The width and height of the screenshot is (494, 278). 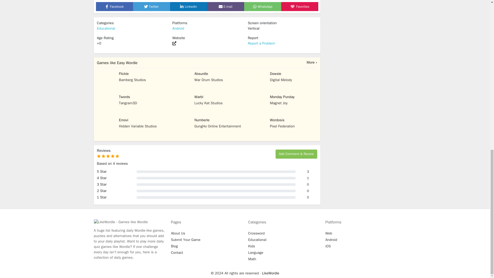 What do you see at coordinates (178, 28) in the screenshot?
I see `Android` at bounding box center [178, 28].